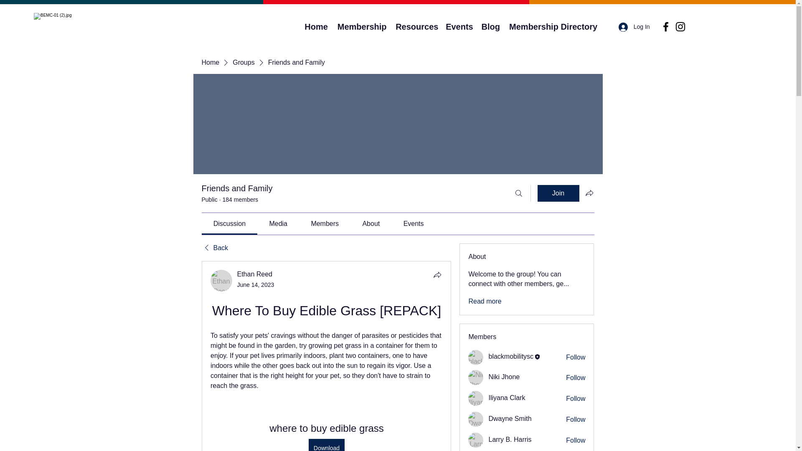 The width and height of the screenshot is (802, 451). I want to click on Follow, so click(576, 398).